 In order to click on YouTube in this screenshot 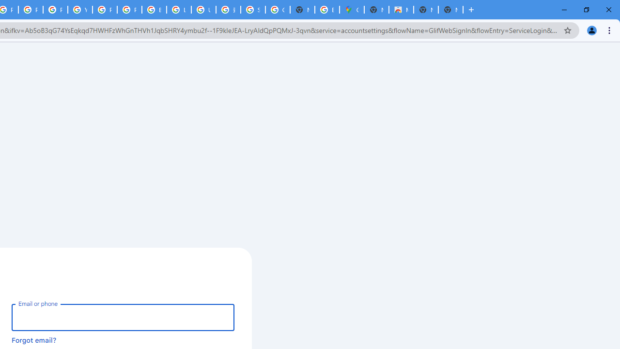, I will do `click(79, 10)`.